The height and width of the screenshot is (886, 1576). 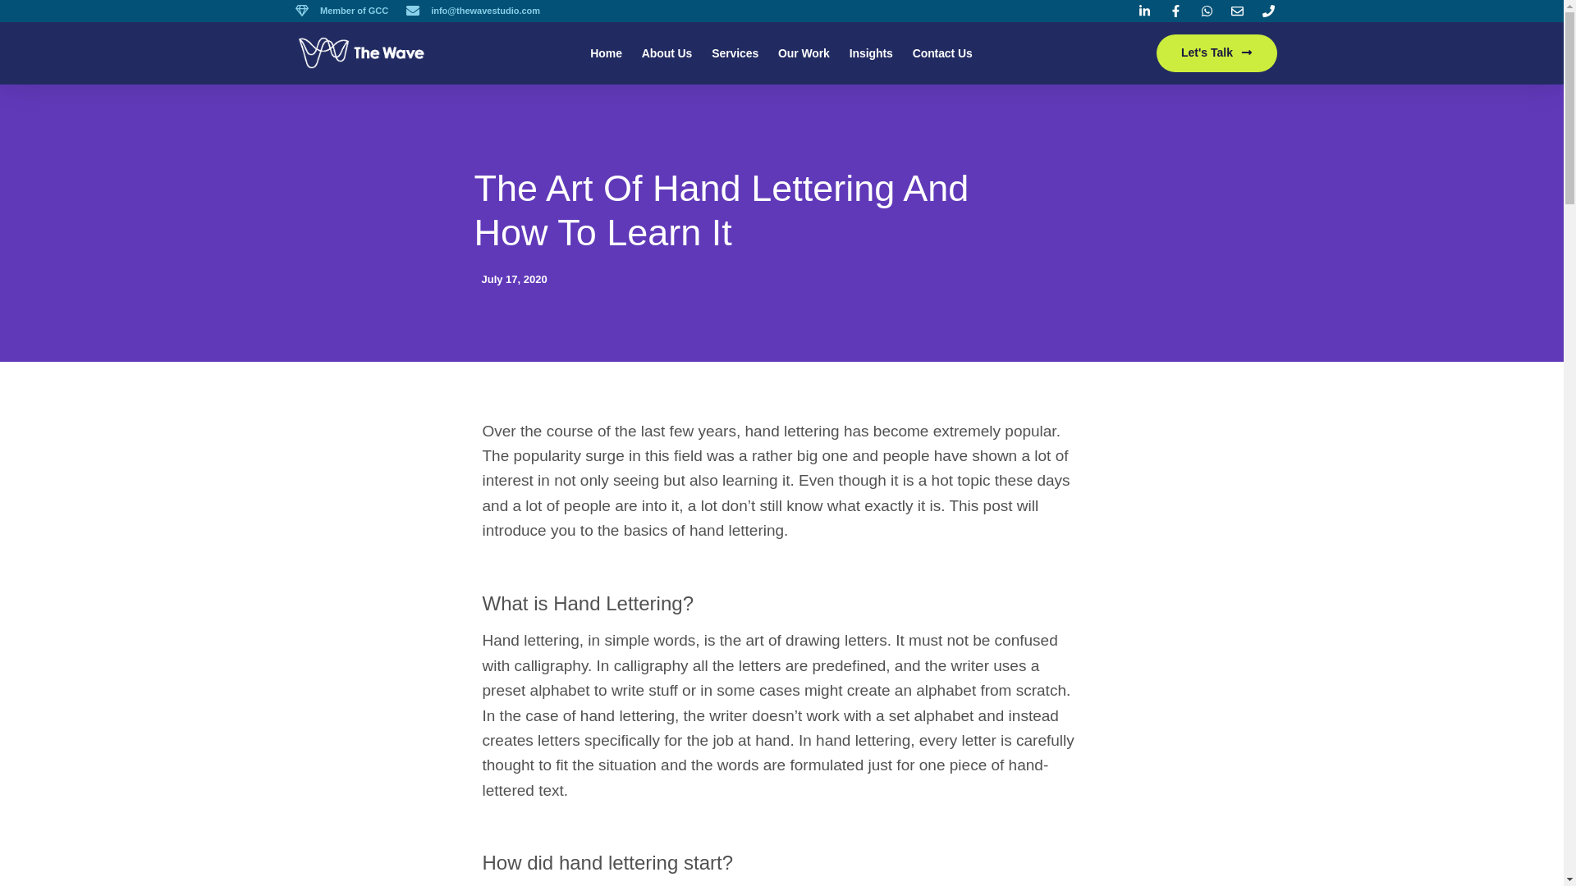 What do you see at coordinates (511, 279) in the screenshot?
I see `July 17, 2020` at bounding box center [511, 279].